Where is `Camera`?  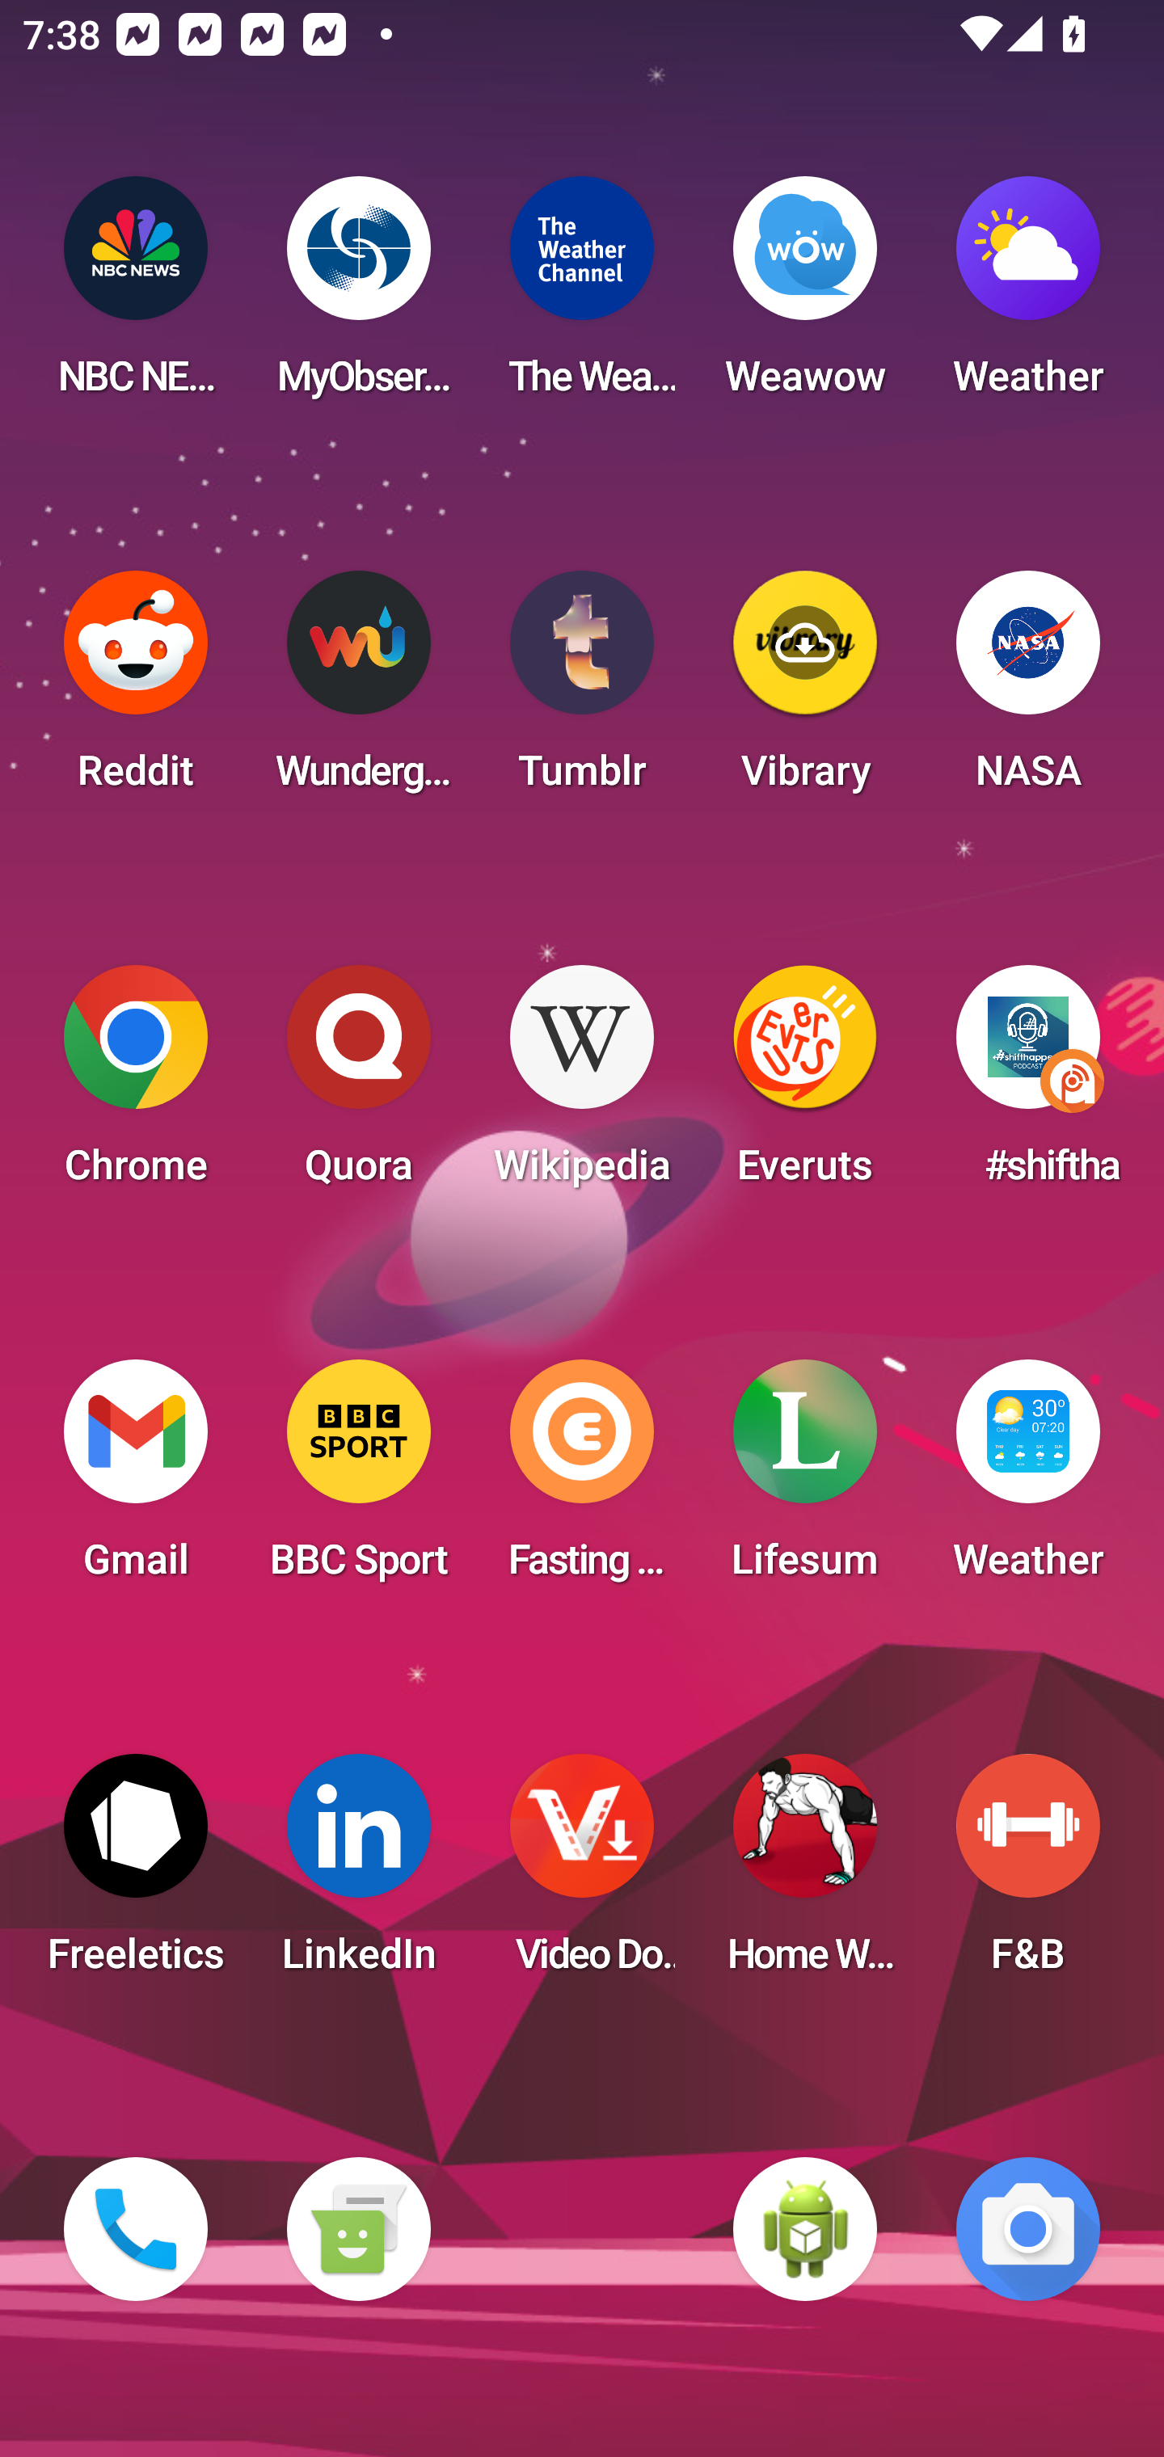 Camera is located at coordinates (1028, 2229).